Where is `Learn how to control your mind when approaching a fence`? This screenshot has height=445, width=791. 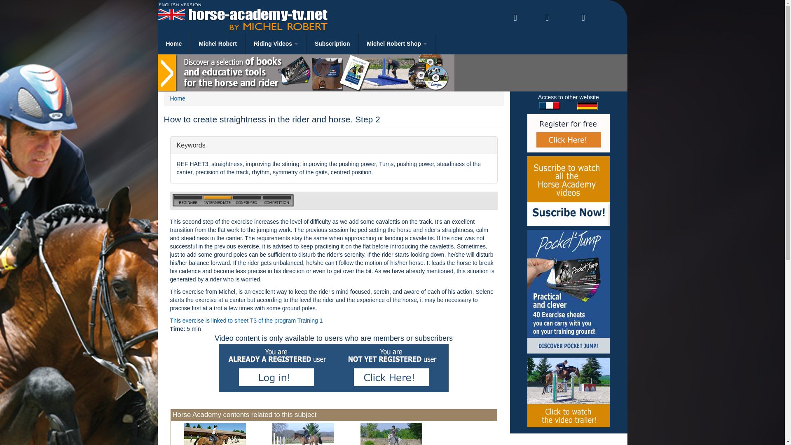 Learn how to control your mind when approaching a fence is located at coordinates (569, 133).